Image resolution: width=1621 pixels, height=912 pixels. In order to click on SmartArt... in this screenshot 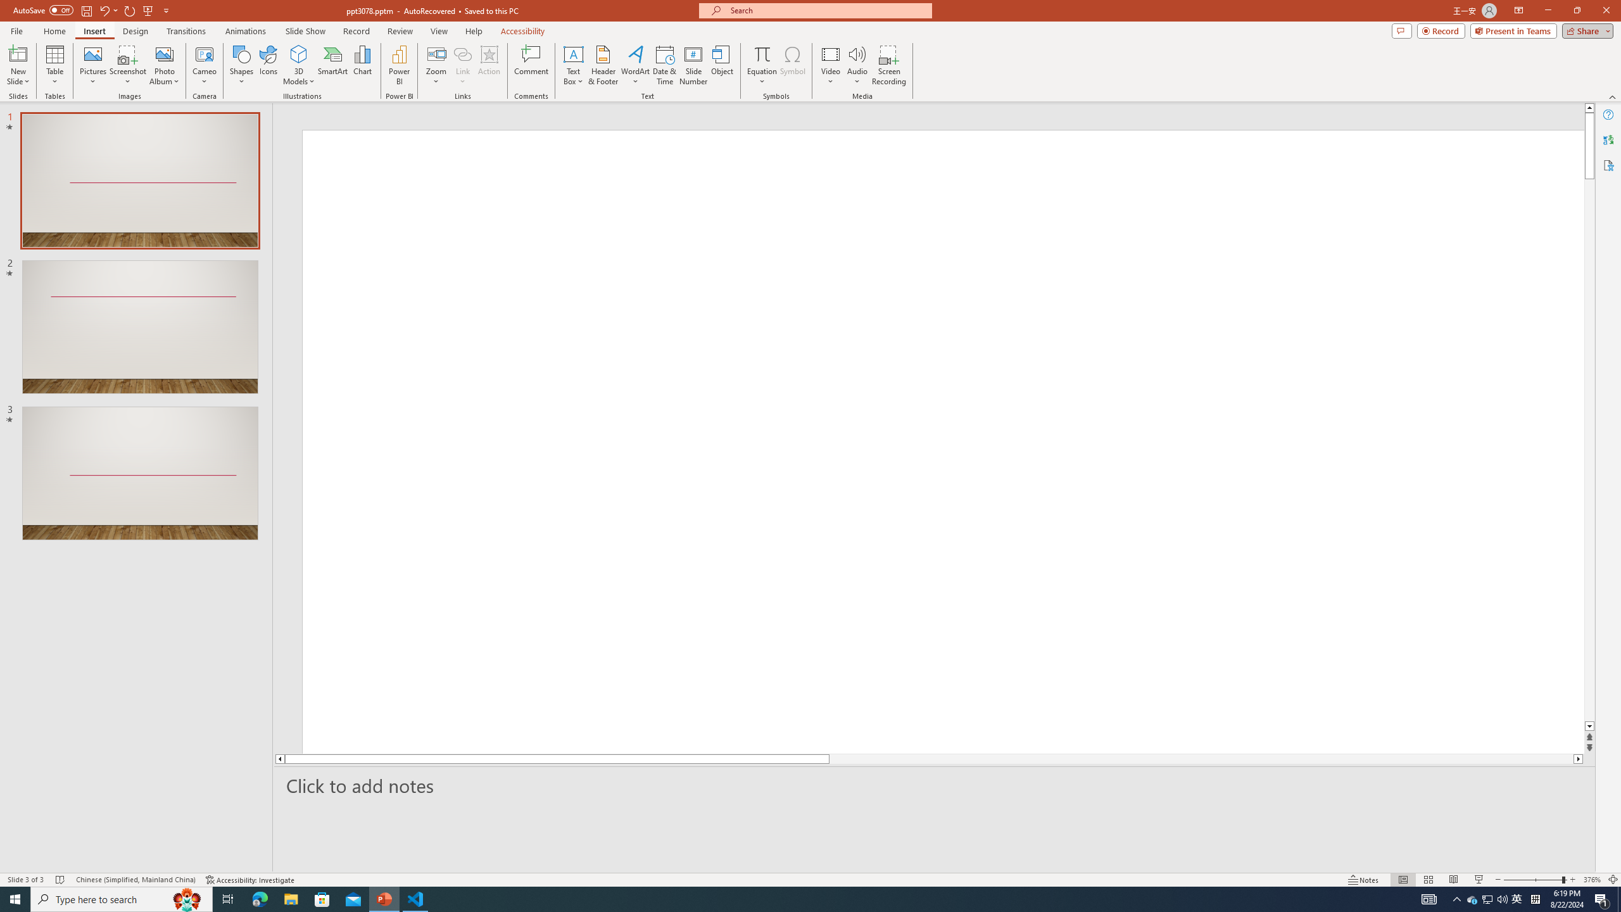, I will do `click(333, 65)`.